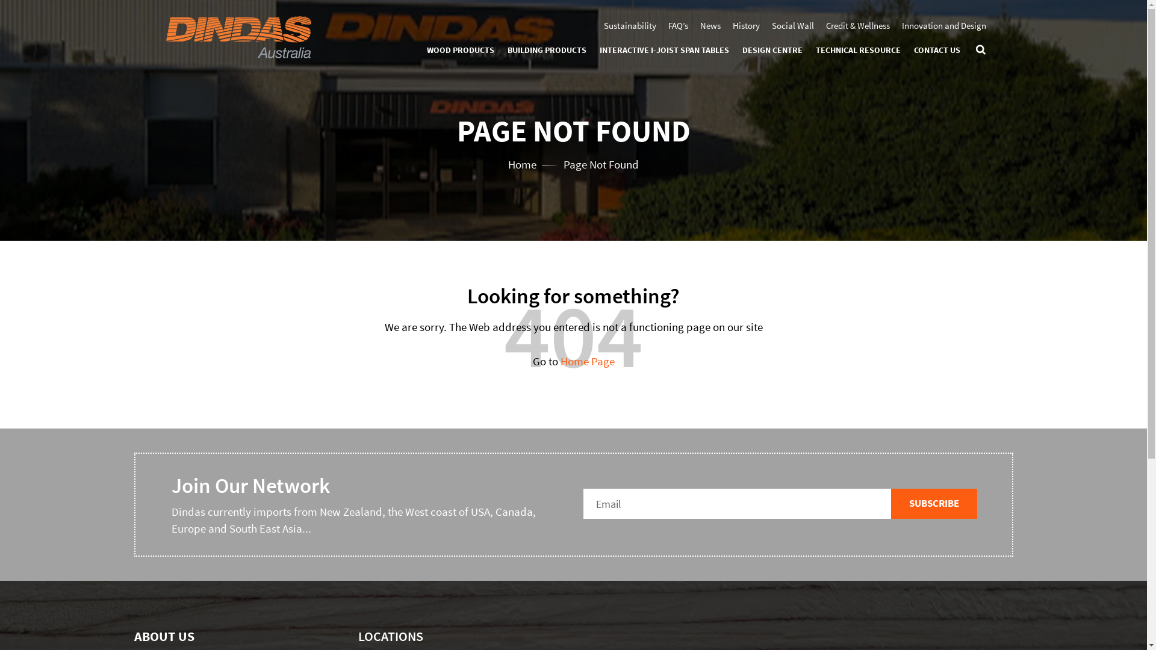 The width and height of the screenshot is (1156, 650). What do you see at coordinates (665, 51) in the screenshot?
I see `INTERACTIVE I-JOIST SPAN TABLES` at bounding box center [665, 51].